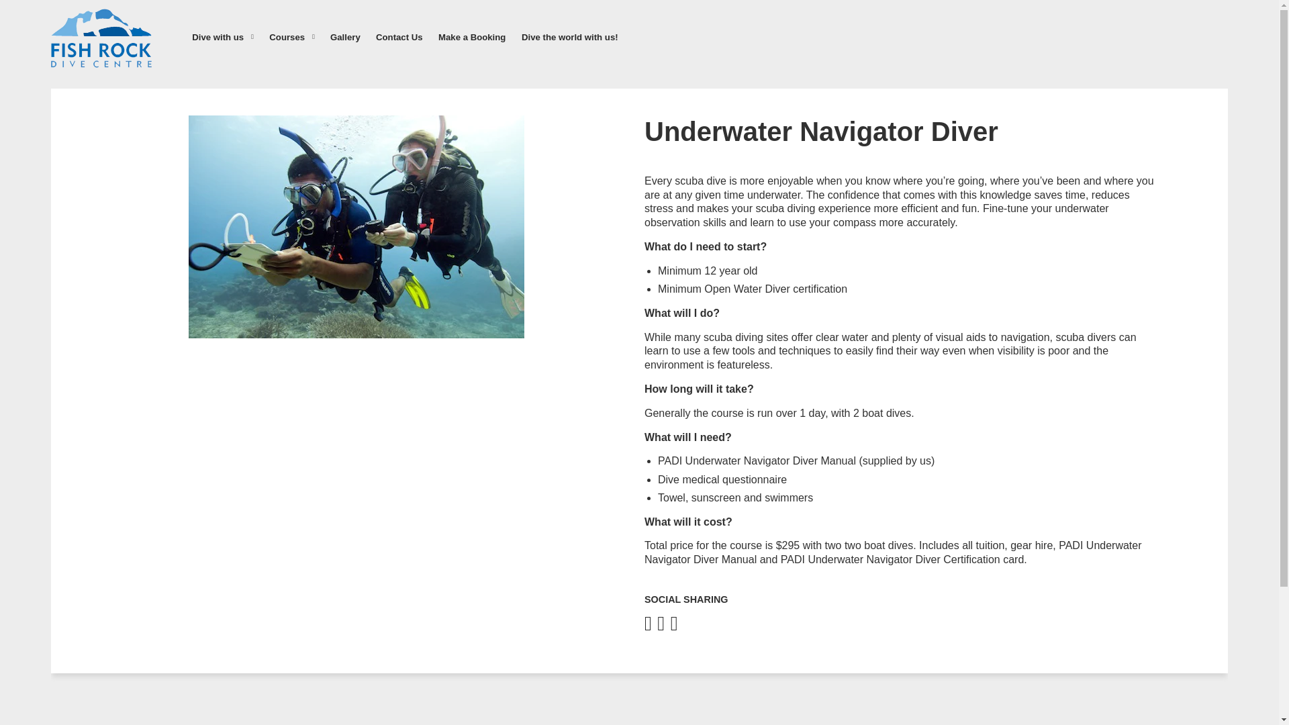  What do you see at coordinates (471, 37) in the screenshot?
I see `Make a Booking` at bounding box center [471, 37].